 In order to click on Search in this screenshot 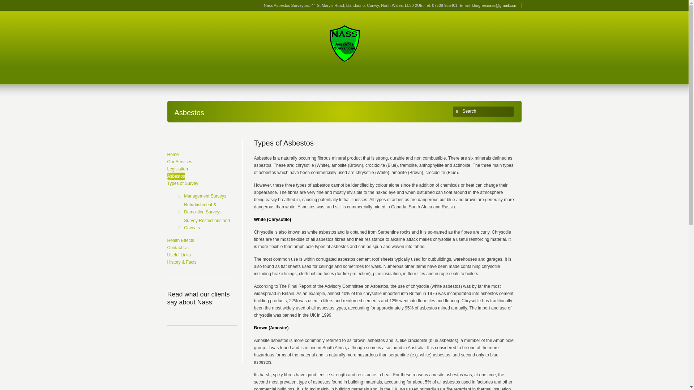, I will do `click(484, 111)`.